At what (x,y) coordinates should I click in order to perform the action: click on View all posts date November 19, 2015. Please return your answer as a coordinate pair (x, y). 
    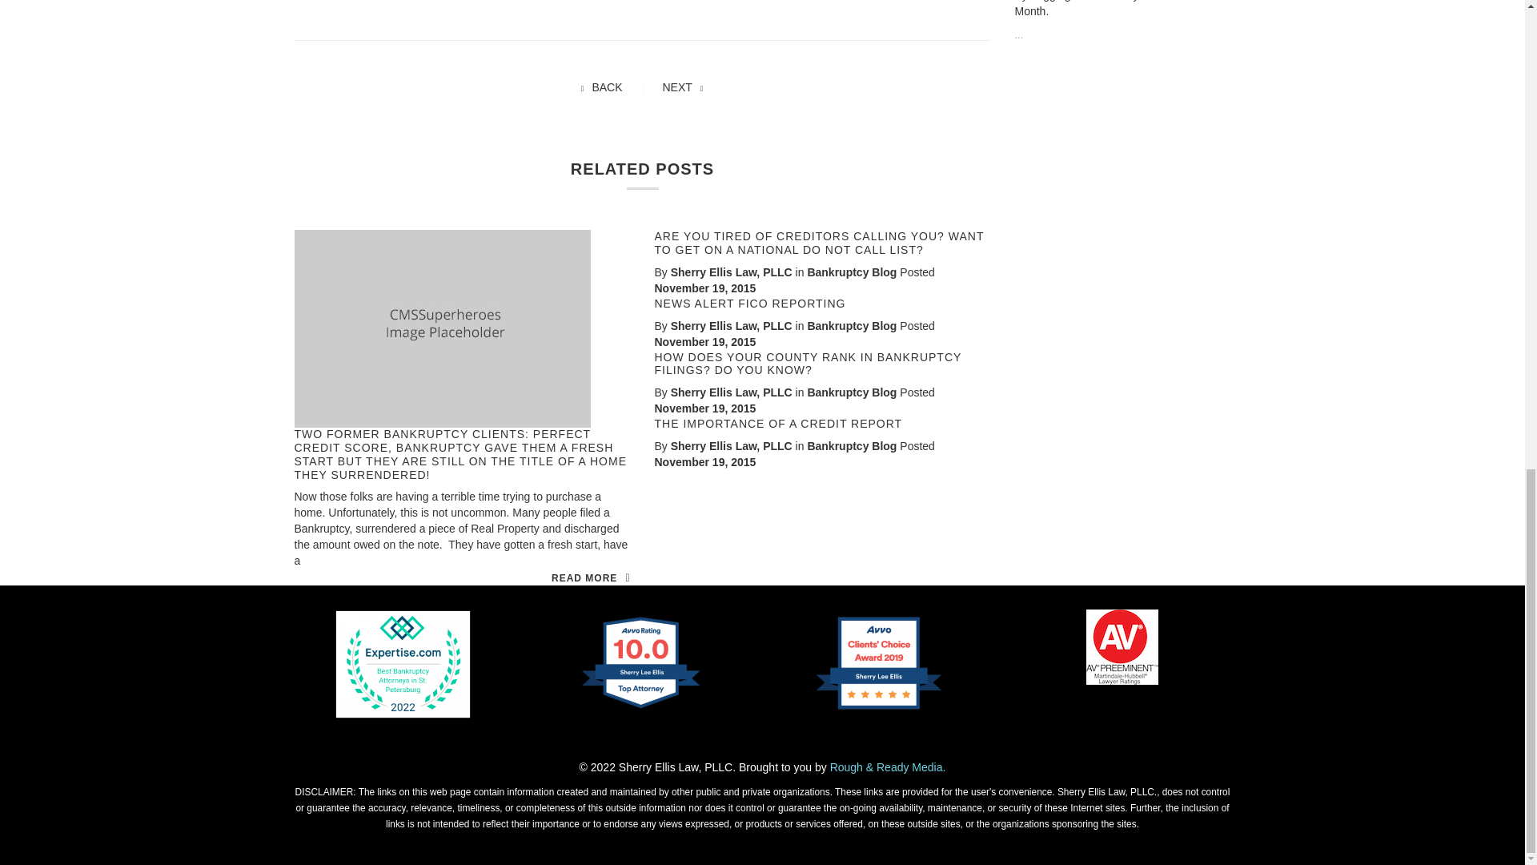
    Looking at the image, I should click on (704, 408).